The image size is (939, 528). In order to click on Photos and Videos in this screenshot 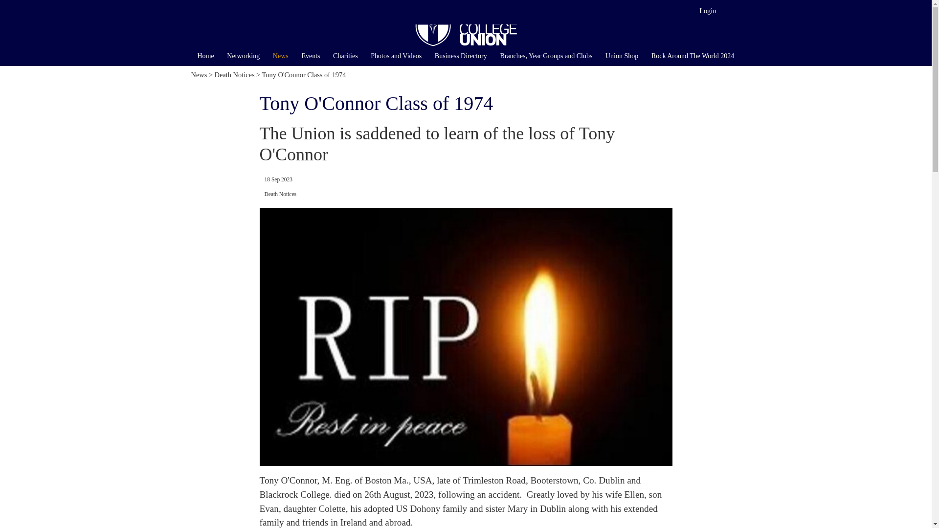, I will do `click(396, 56)`.